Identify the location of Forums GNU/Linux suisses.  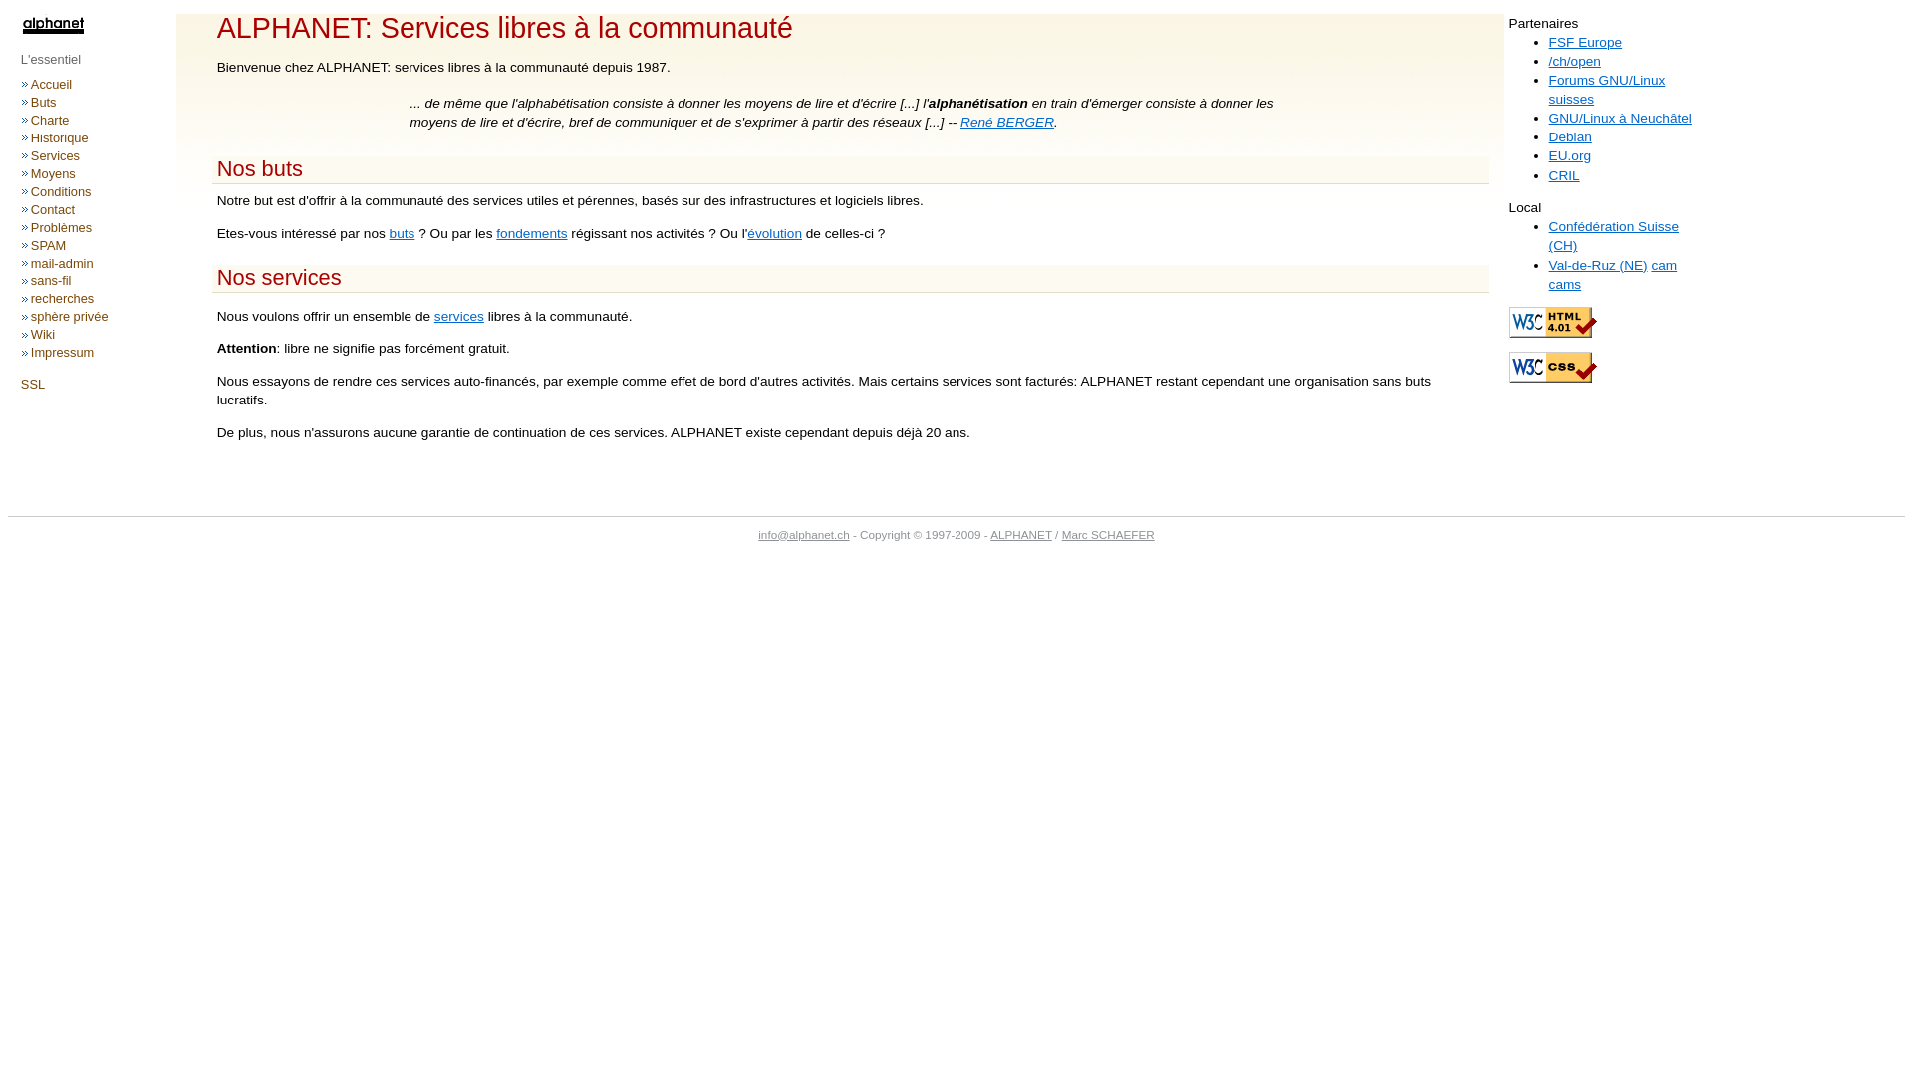
(1608, 90).